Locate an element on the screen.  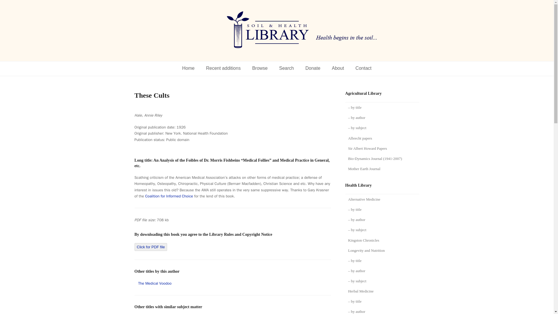
Recent additions is located at coordinates (223, 69).